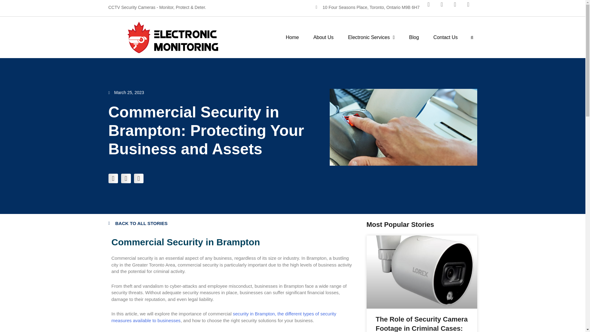 This screenshot has height=332, width=590. Describe the element at coordinates (432, 7) in the screenshot. I see `Facebook` at that location.